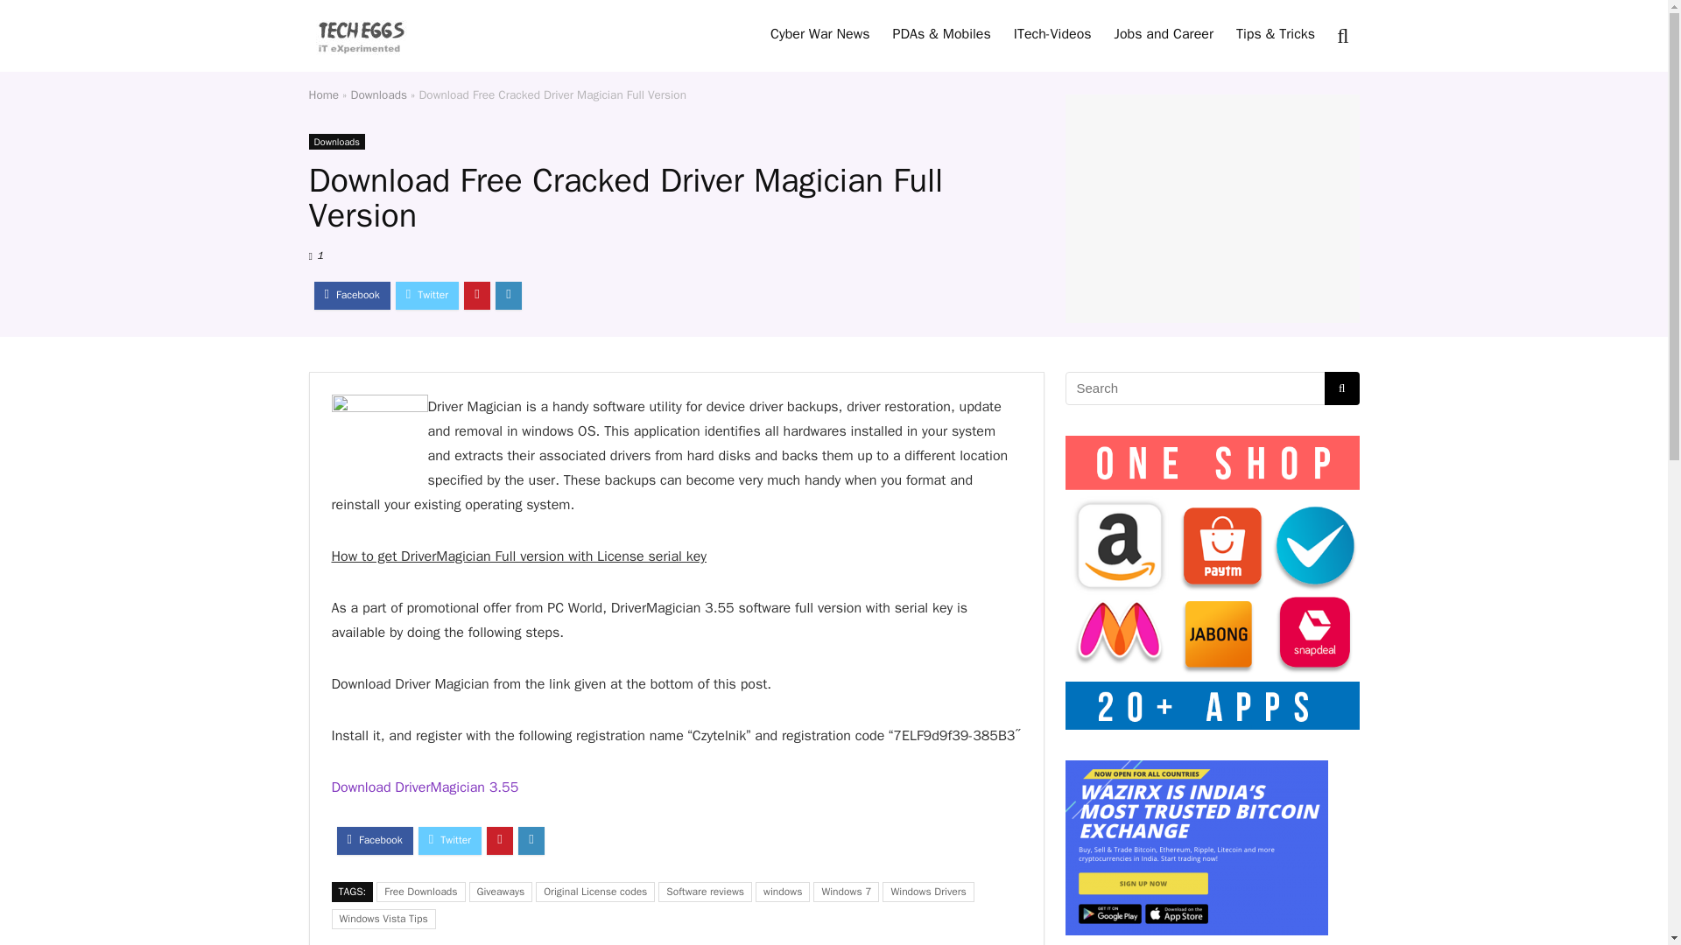 Image resolution: width=1681 pixels, height=945 pixels. What do you see at coordinates (424, 787) in the screenshot?
I see `Download DriverMagician 3.55` at bounding box center [424, 787].